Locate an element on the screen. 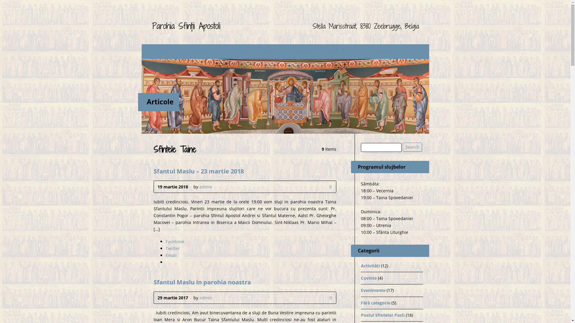 The image size is (575, 323). admin is located at coordinates (206, 298).